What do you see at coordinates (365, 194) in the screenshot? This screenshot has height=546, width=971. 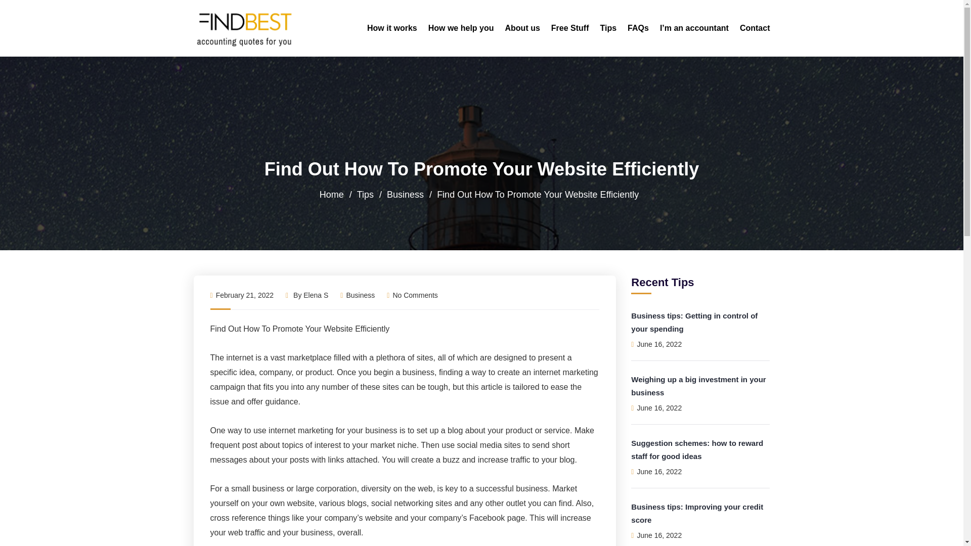 I see `Tips` at bounding box center [365, 194].